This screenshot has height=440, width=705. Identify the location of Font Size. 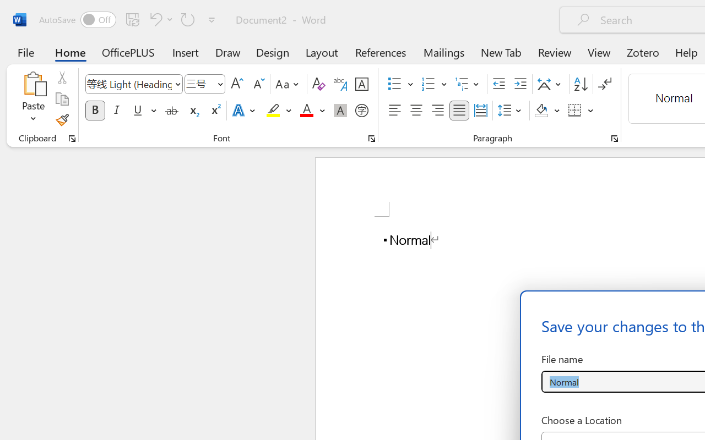
(205, 84).